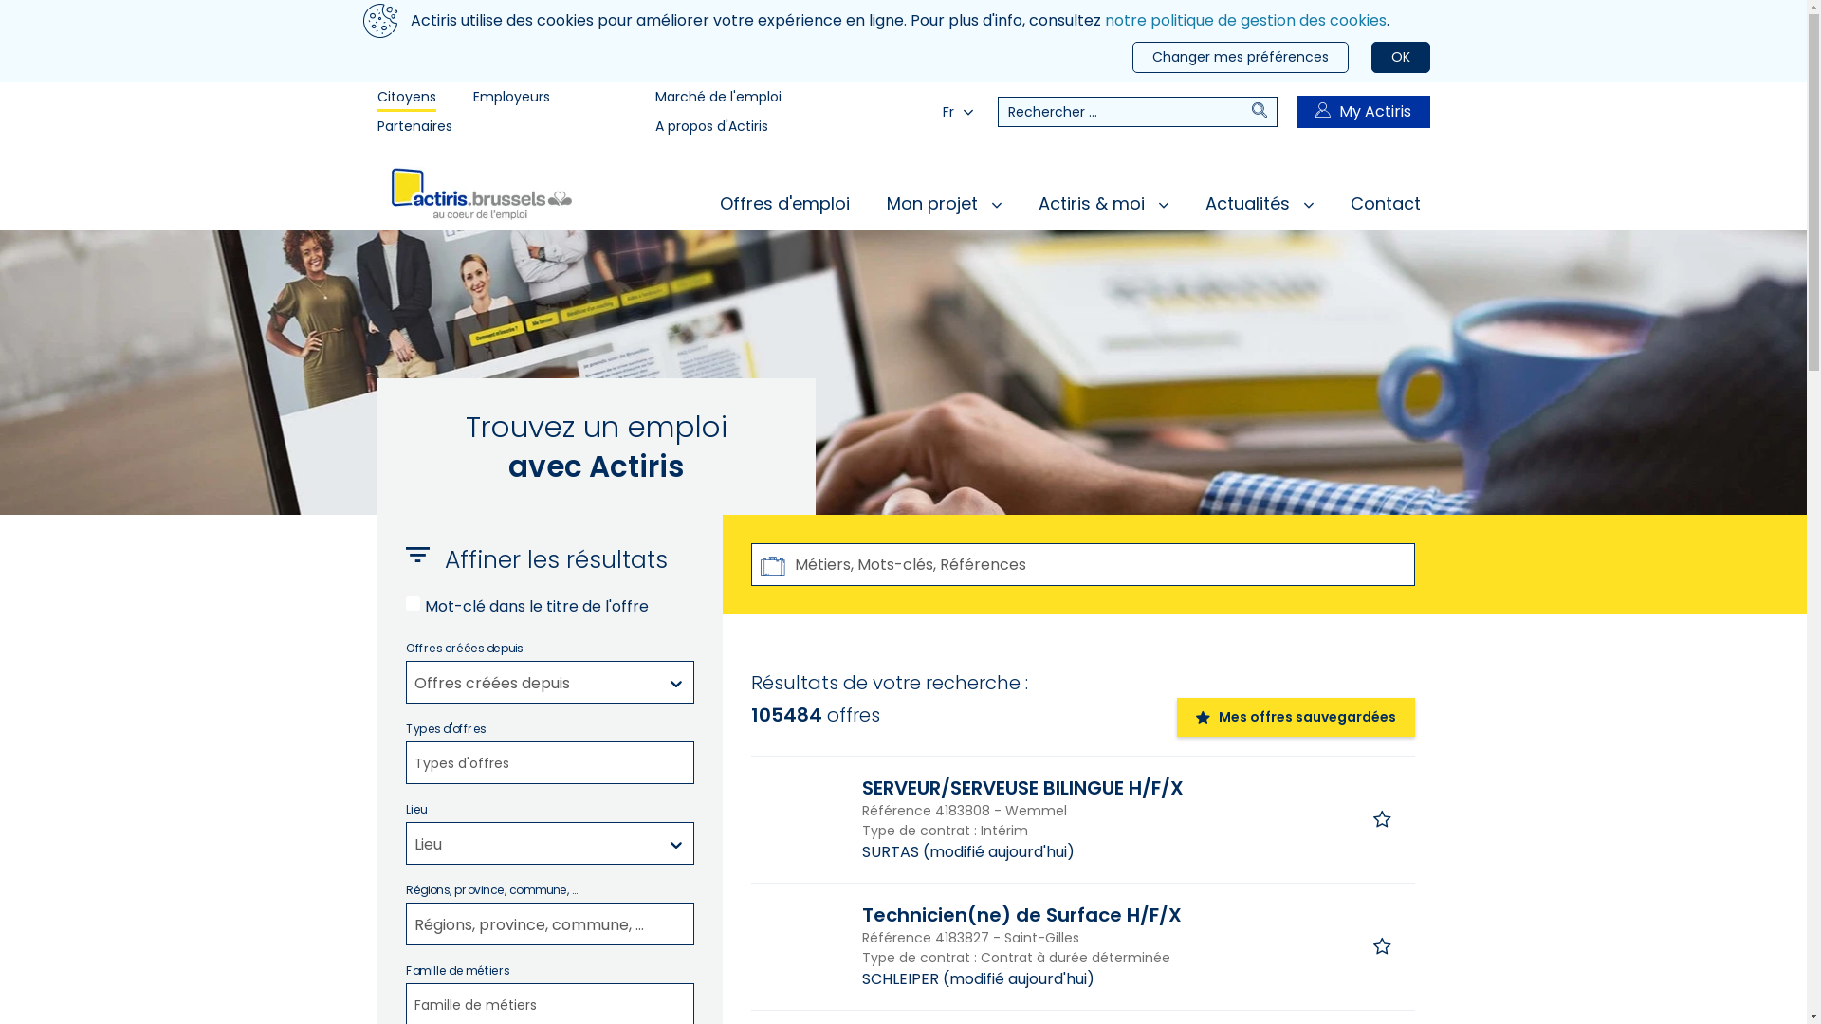  I want to click on Contact, so click(1386, 203).